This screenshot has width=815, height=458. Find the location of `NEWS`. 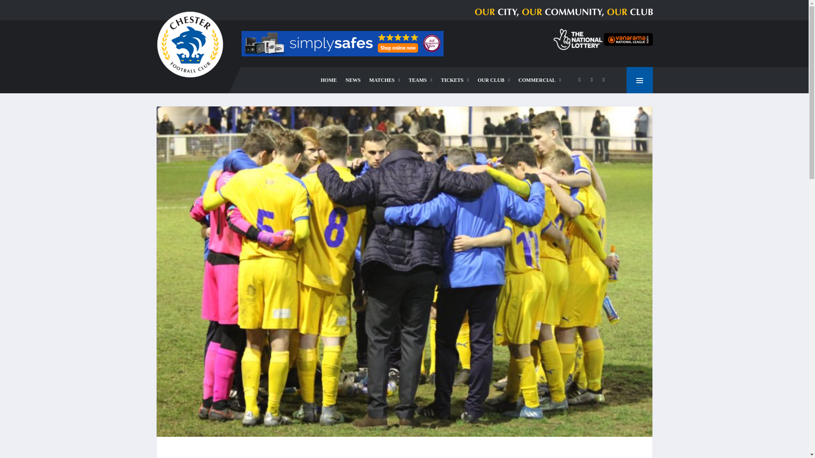

NEWS is located at coordinates (353, 80).